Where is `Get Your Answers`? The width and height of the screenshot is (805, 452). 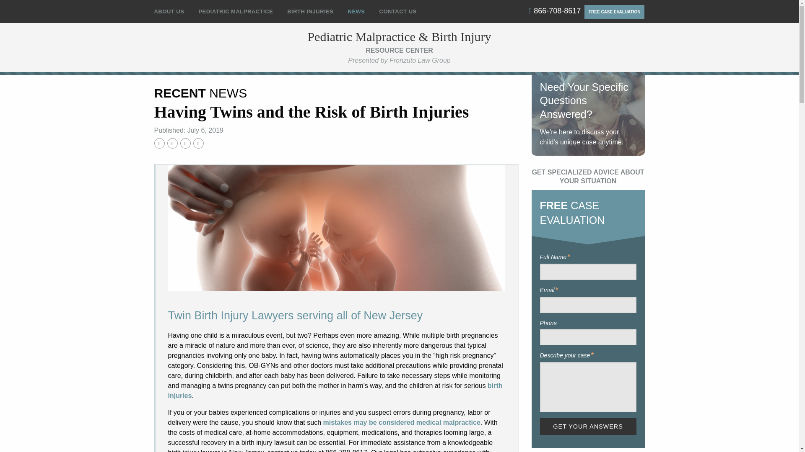
Get Your Answers is located at coordinates (588, 427).